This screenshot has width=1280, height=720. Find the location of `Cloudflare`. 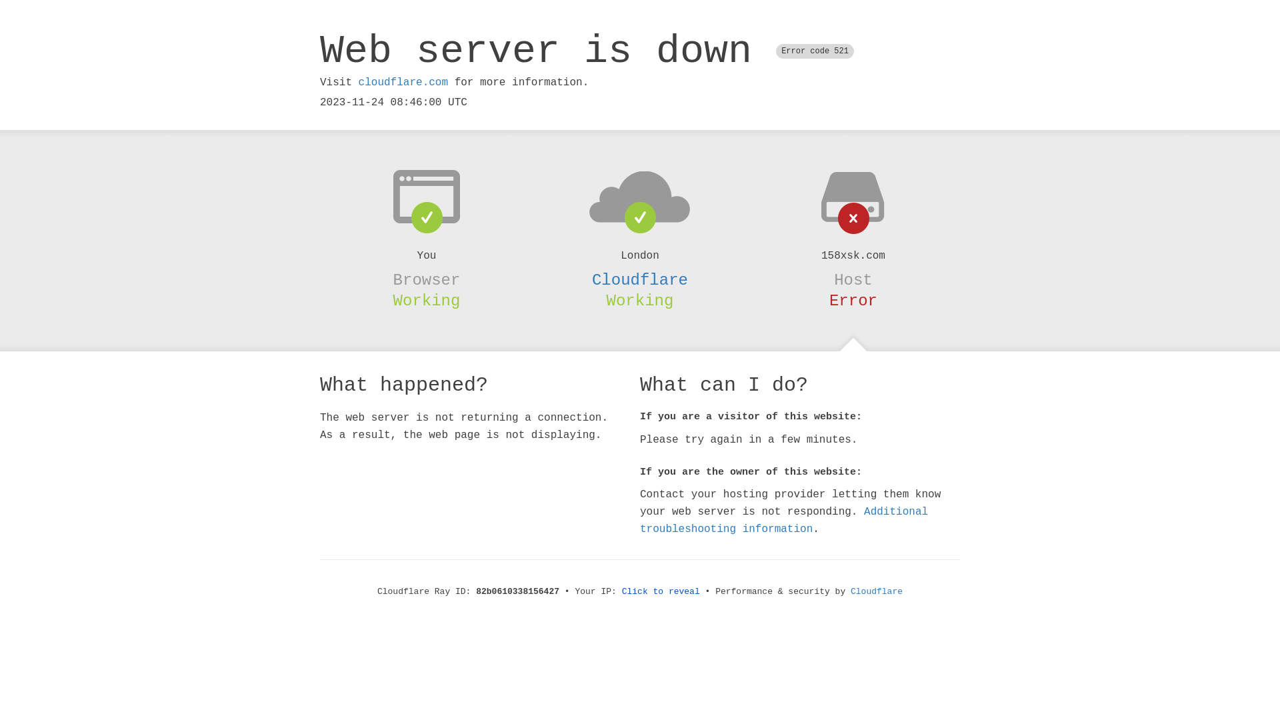

Cloudflare is located at coordinates (640, 280).